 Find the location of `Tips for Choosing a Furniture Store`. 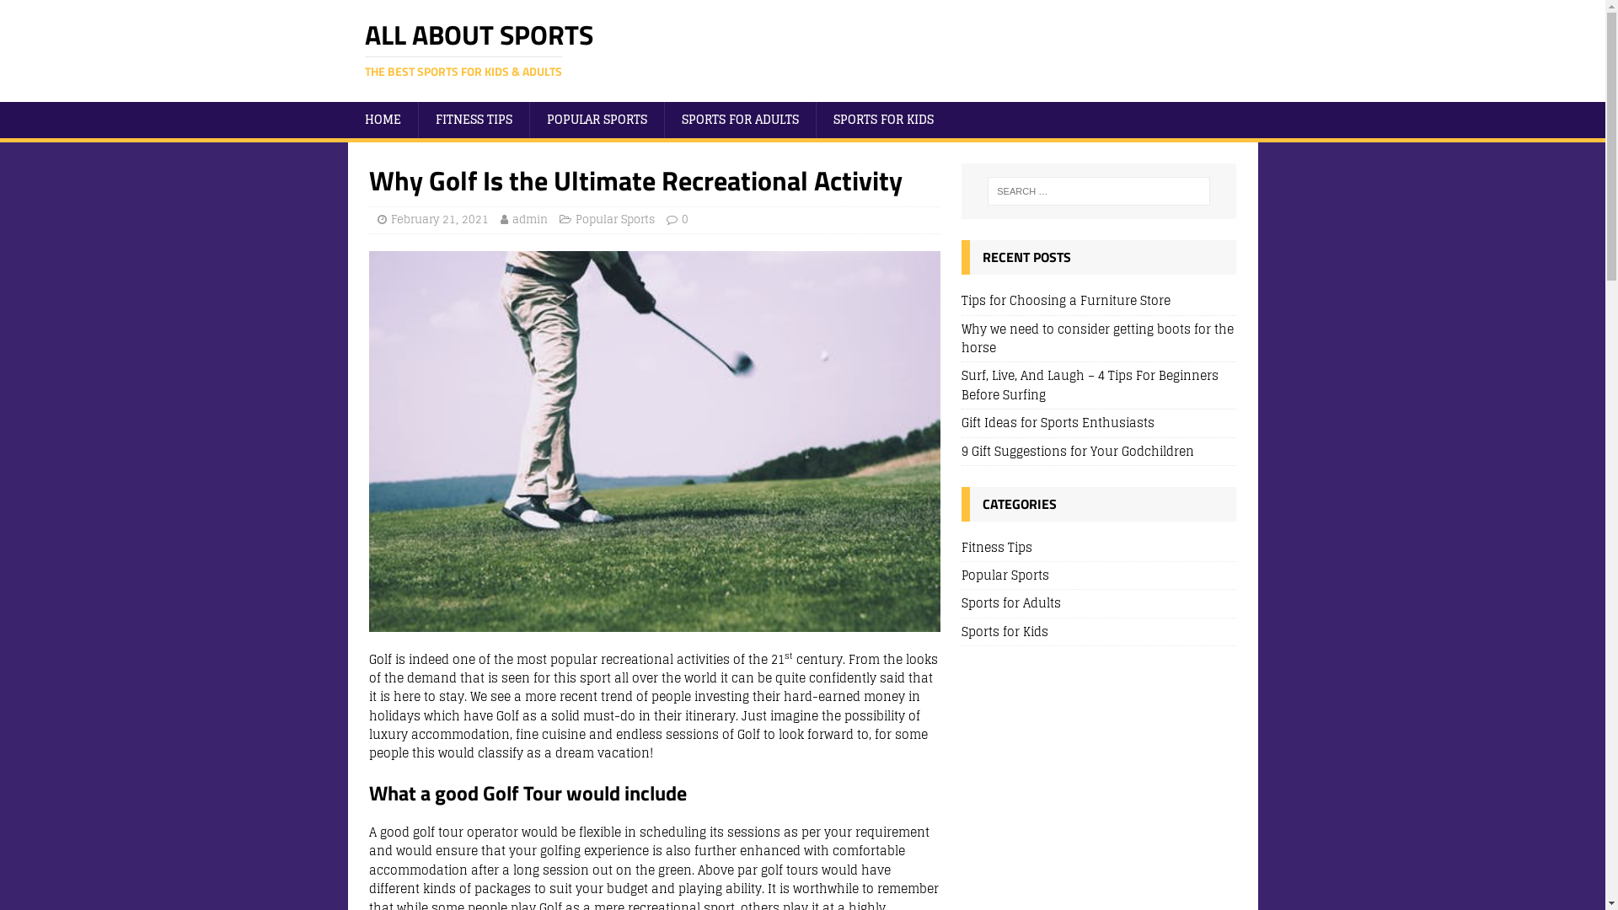

Tips for Choosing a Furniture Store is located at coordinates (1066, 300).